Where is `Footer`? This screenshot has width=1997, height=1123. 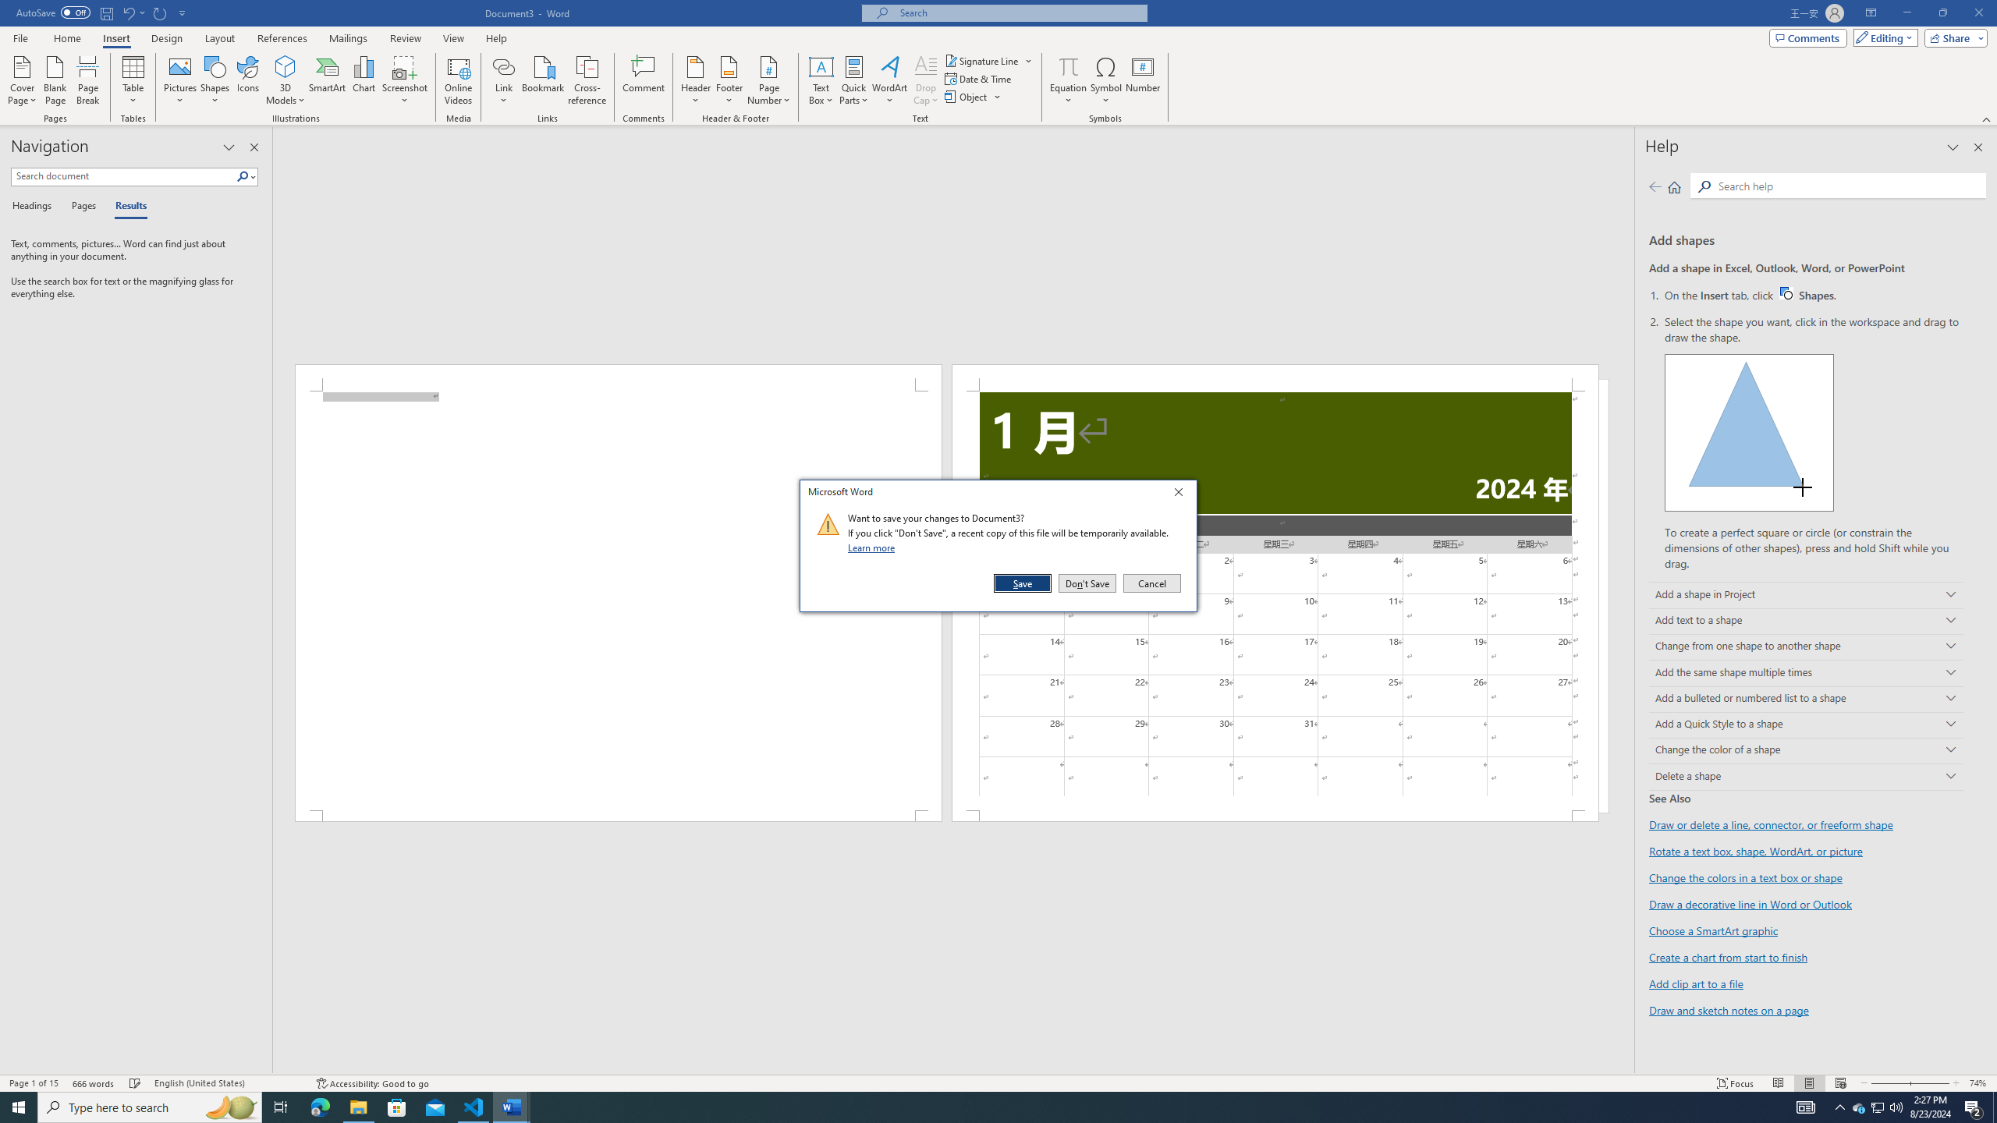 Footer is located at coordinates (729, 80).